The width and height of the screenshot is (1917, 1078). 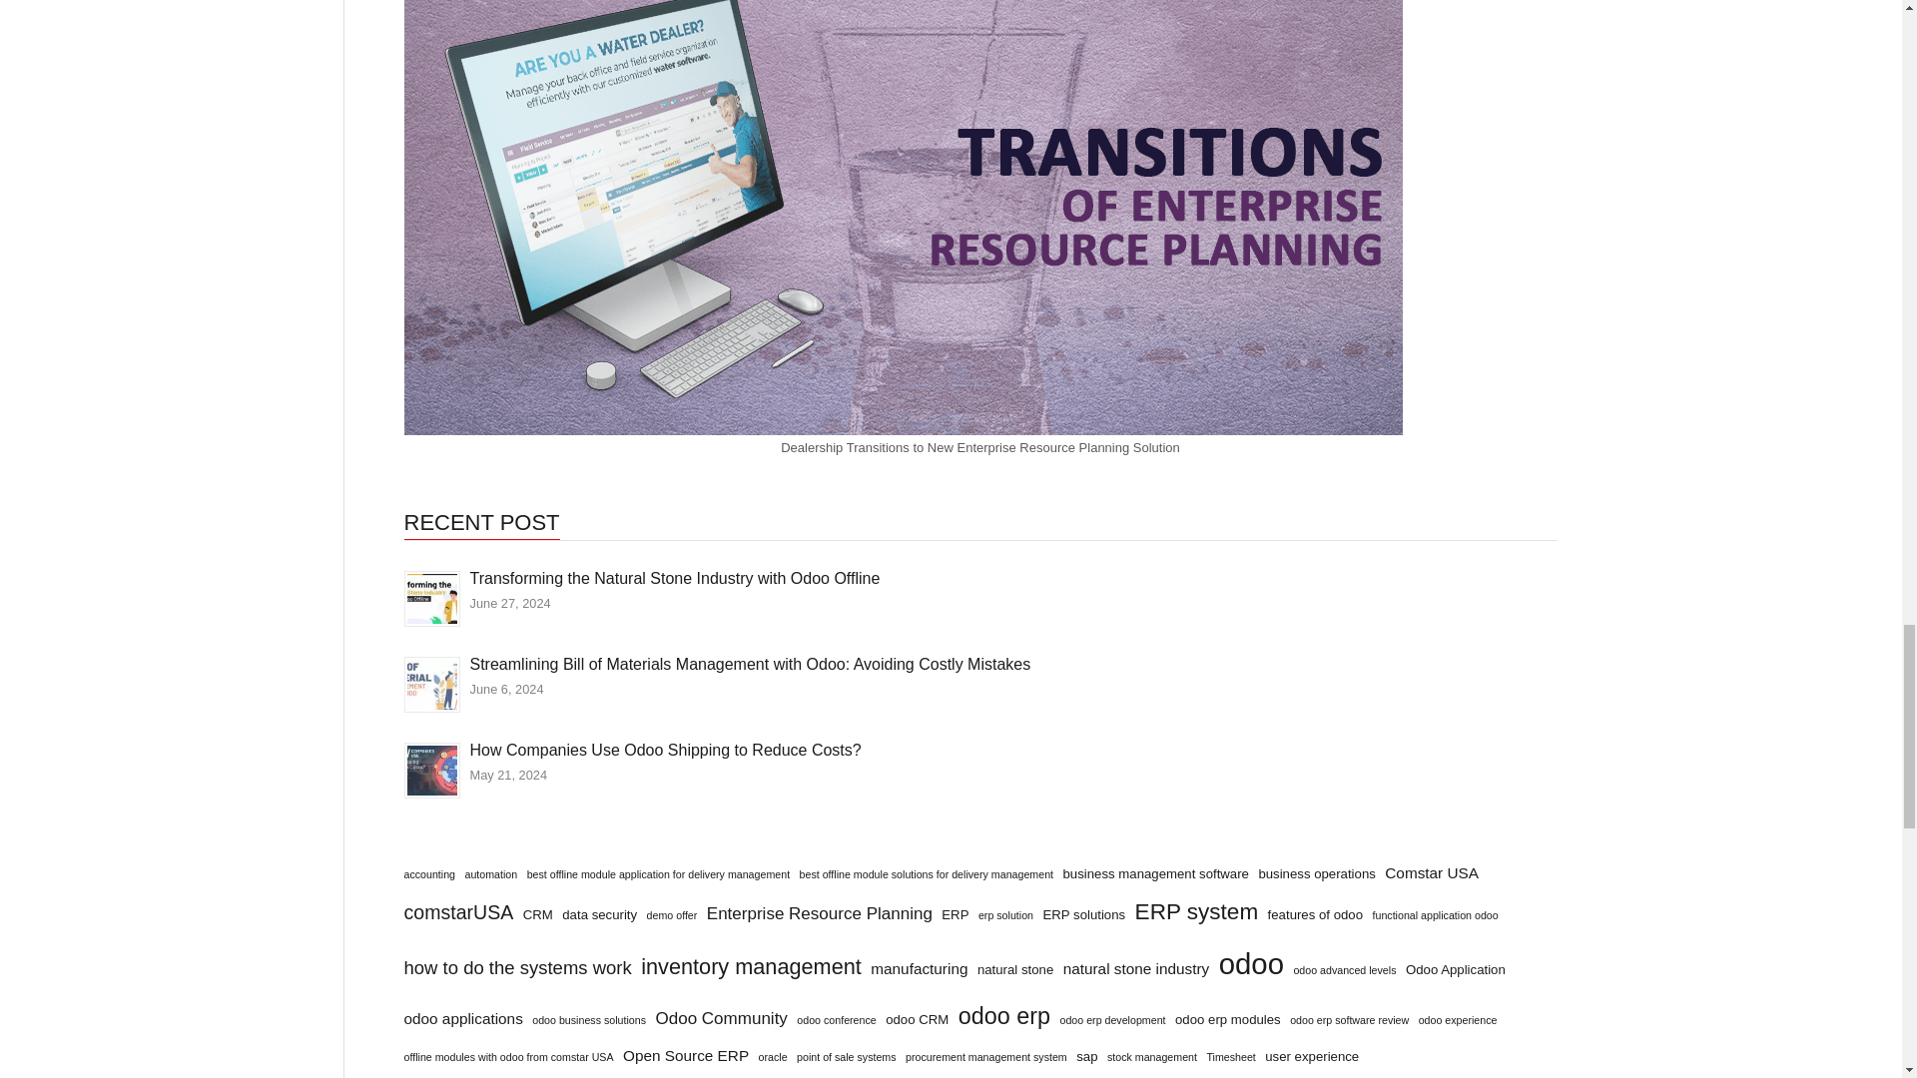 What do you see at coordinates (431, 684) in the screenshot?
I see `odoo bom management` at bounding box center [431, 684].